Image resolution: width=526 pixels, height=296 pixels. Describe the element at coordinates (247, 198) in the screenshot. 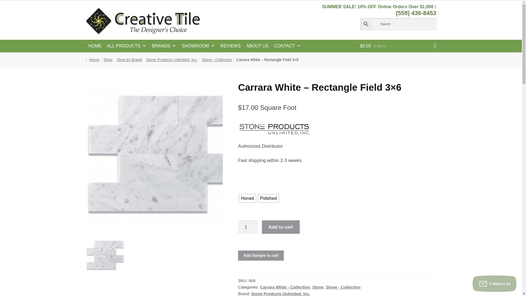

I see `Honed` at that location.